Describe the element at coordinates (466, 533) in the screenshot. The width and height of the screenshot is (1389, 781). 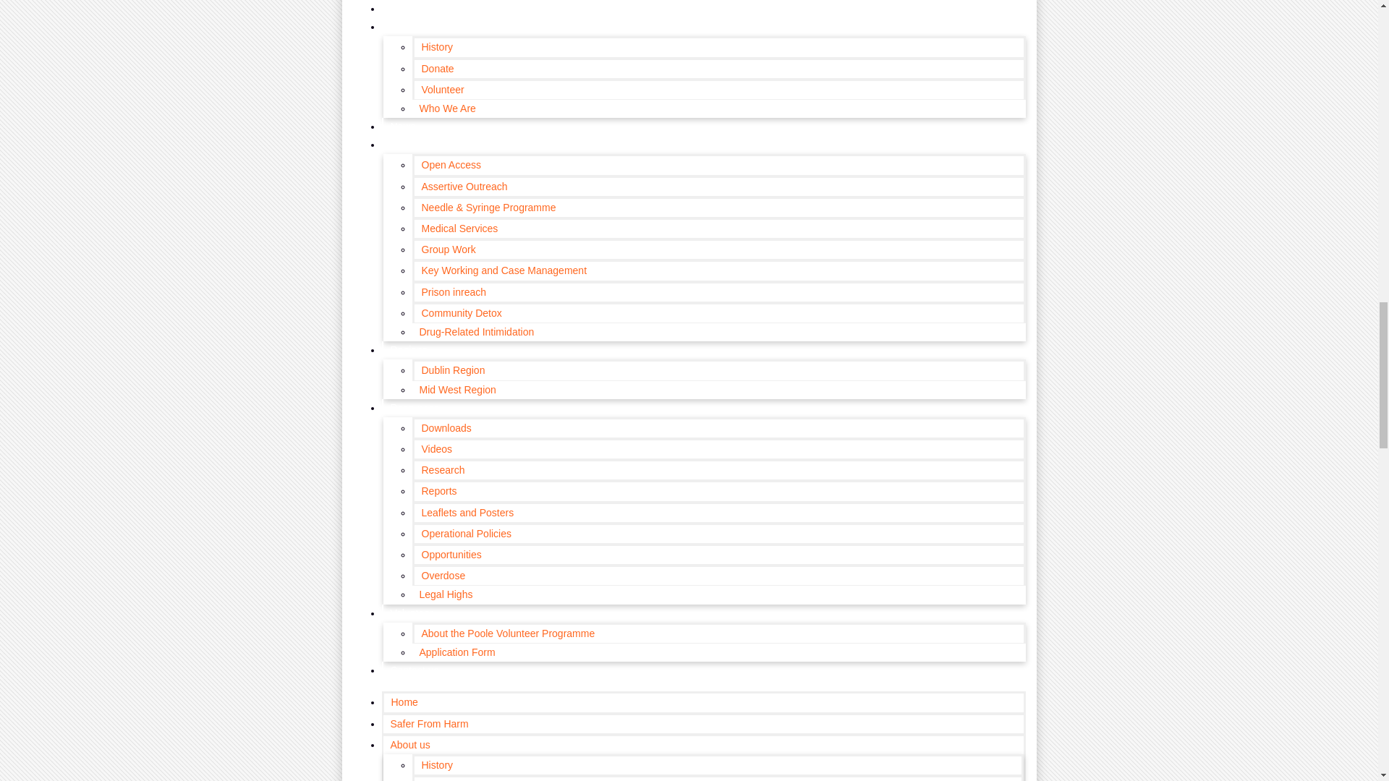
I see `Operational Policies` at that location.